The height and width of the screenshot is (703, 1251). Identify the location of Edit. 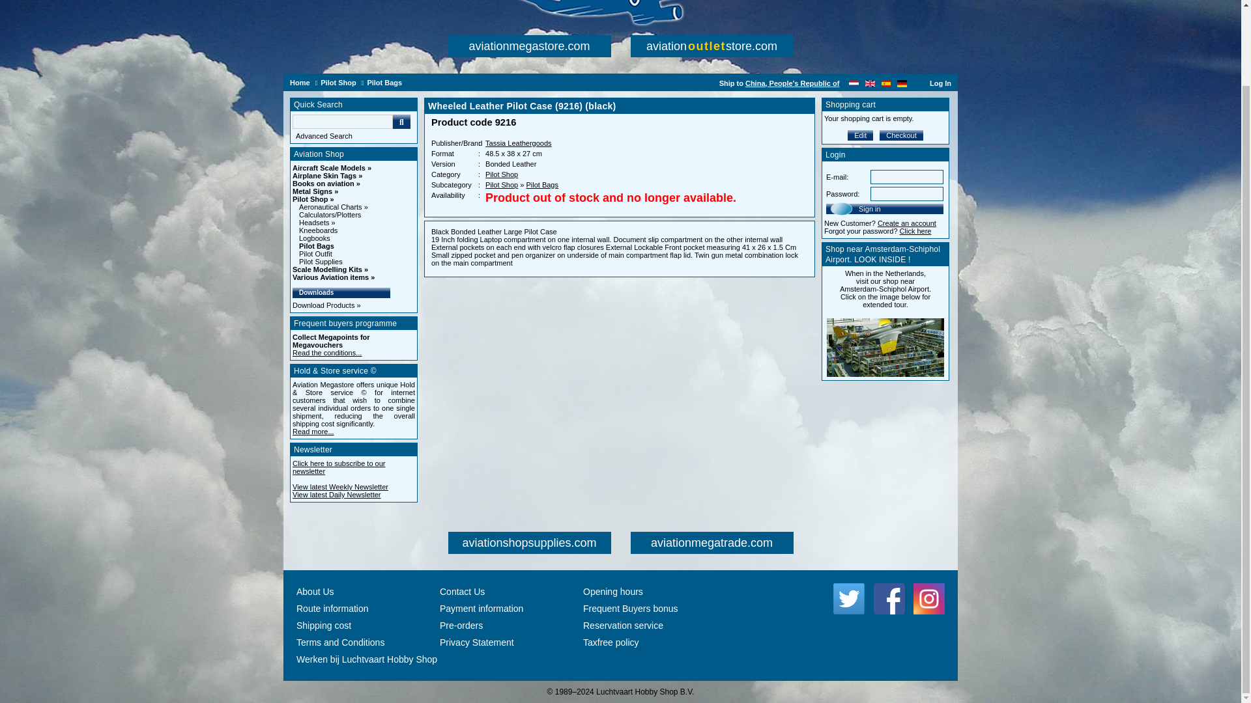
(860, 135).